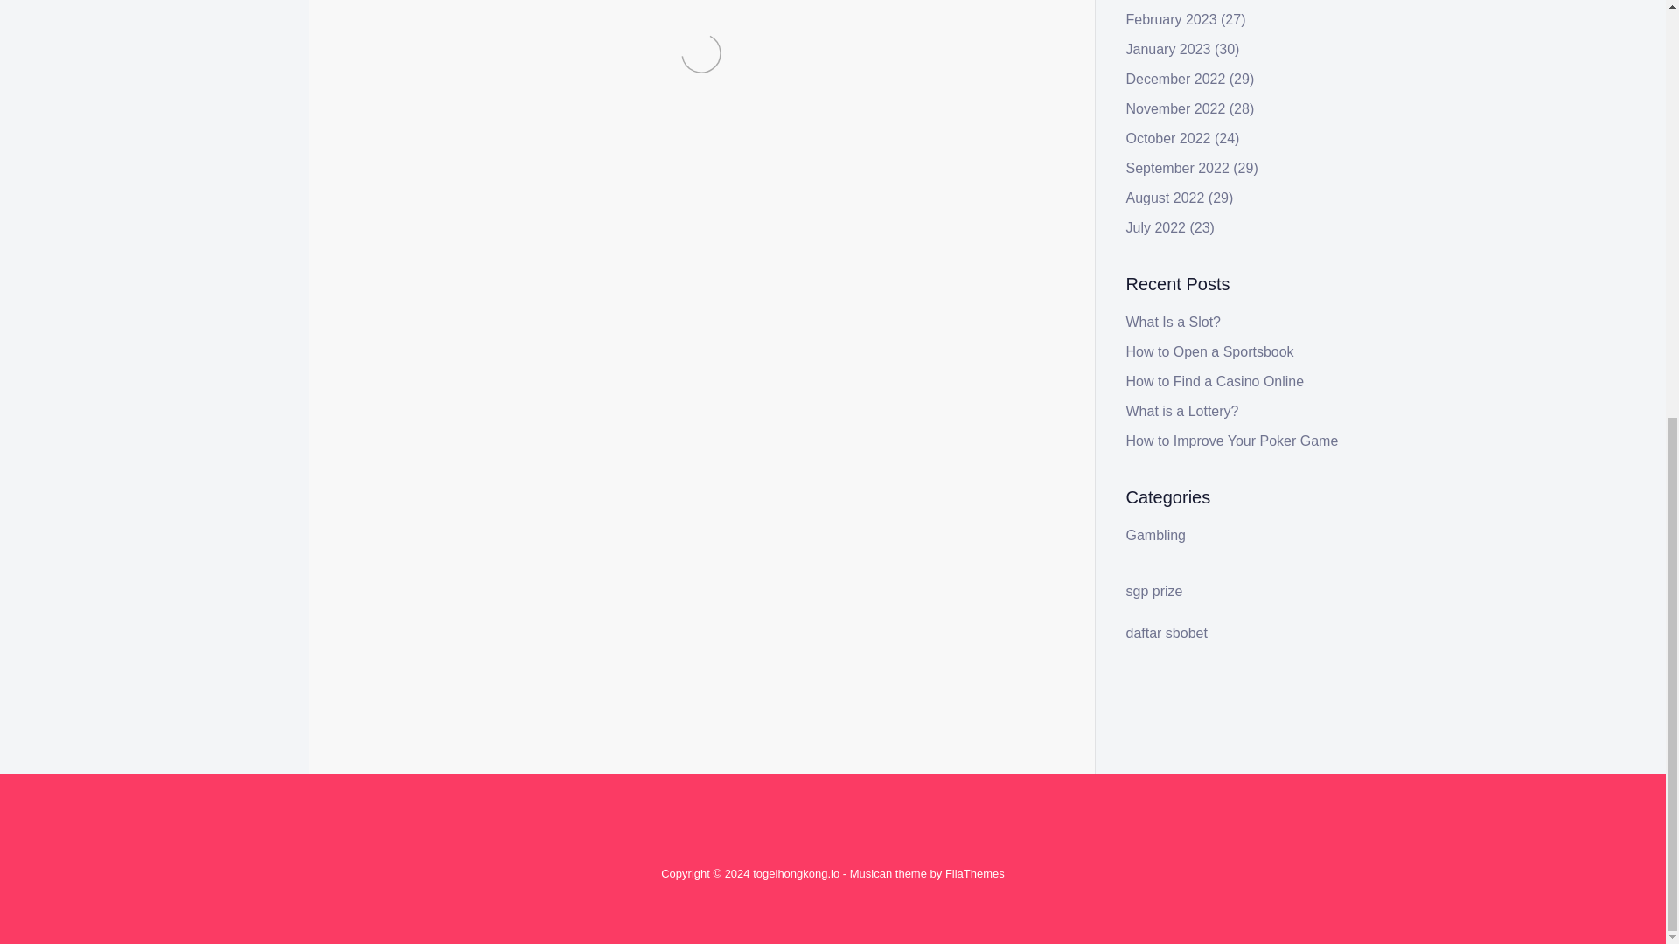 The height and width of the screenshot is (944, 1679). Describe the element at coordinates (434, 389) in the screenshot. I see `Gambling` at that location.